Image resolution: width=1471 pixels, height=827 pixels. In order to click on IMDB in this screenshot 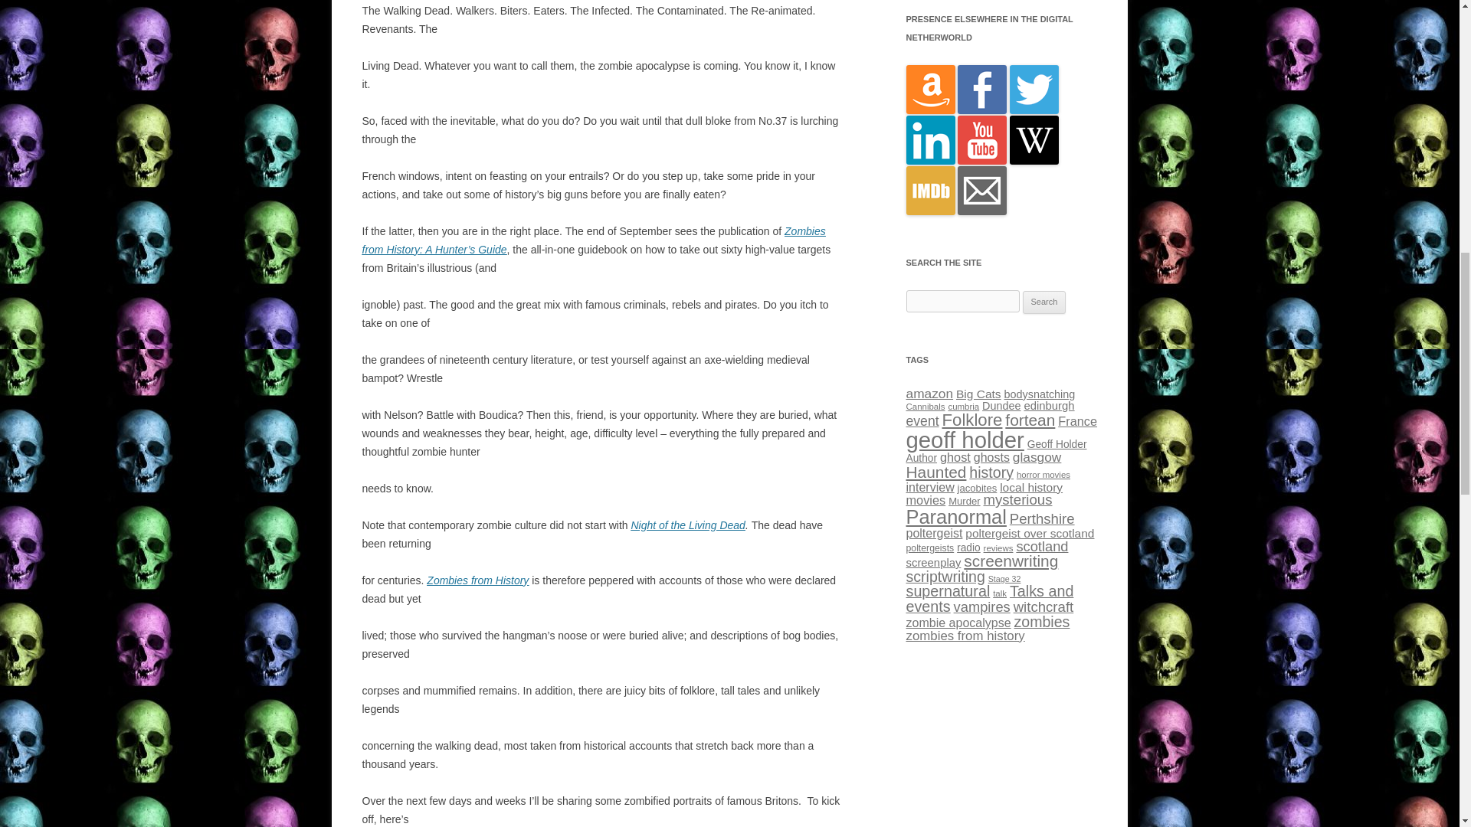, I will do `click(930, 211)`.